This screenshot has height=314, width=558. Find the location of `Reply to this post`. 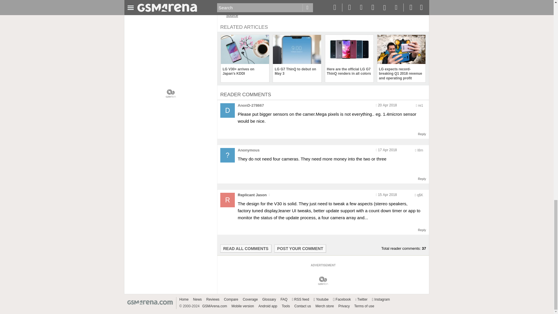

Reply to this post is located at coordinates (422, 134).